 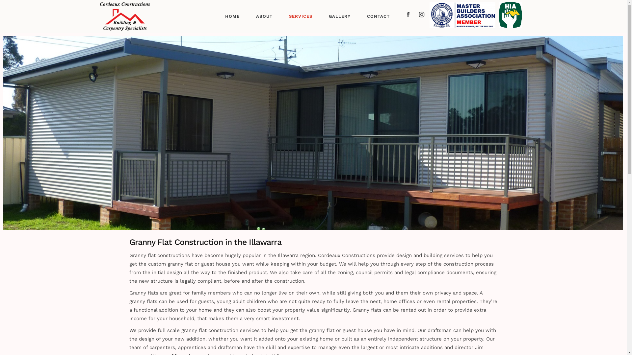 I want to click on ABOUT, so click(x=264, y=16).